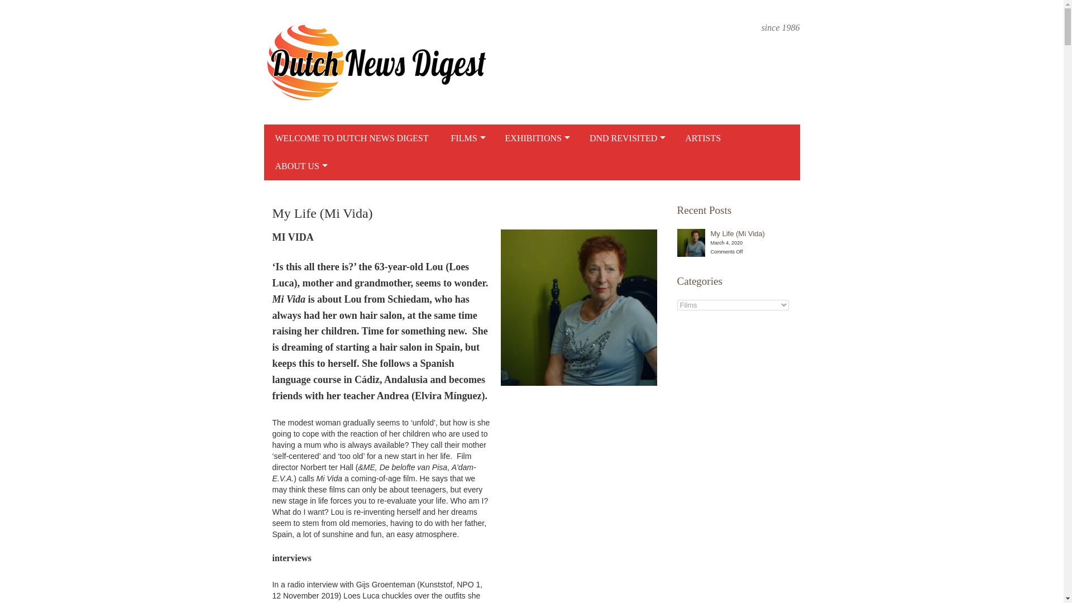 The width and height of the screenshot is (1072, 603). I want to click on EXHIBITIONS, so click(536, 138).